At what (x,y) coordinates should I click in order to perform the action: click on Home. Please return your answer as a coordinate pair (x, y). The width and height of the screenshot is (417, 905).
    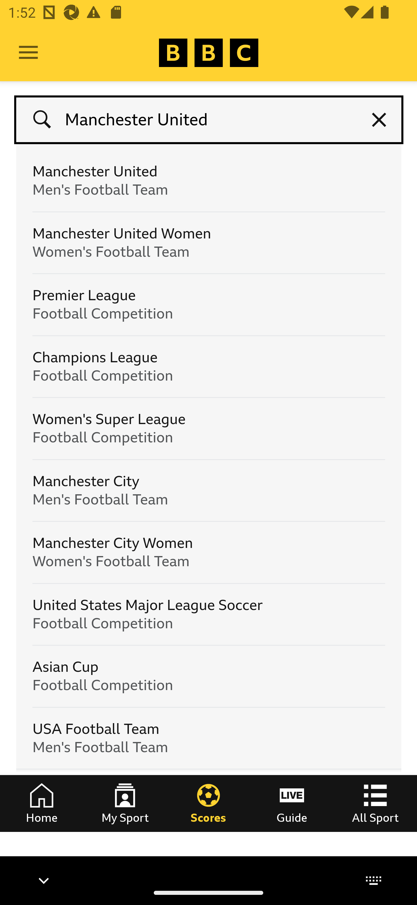
    Looking at the image, I should click on (42, 803).